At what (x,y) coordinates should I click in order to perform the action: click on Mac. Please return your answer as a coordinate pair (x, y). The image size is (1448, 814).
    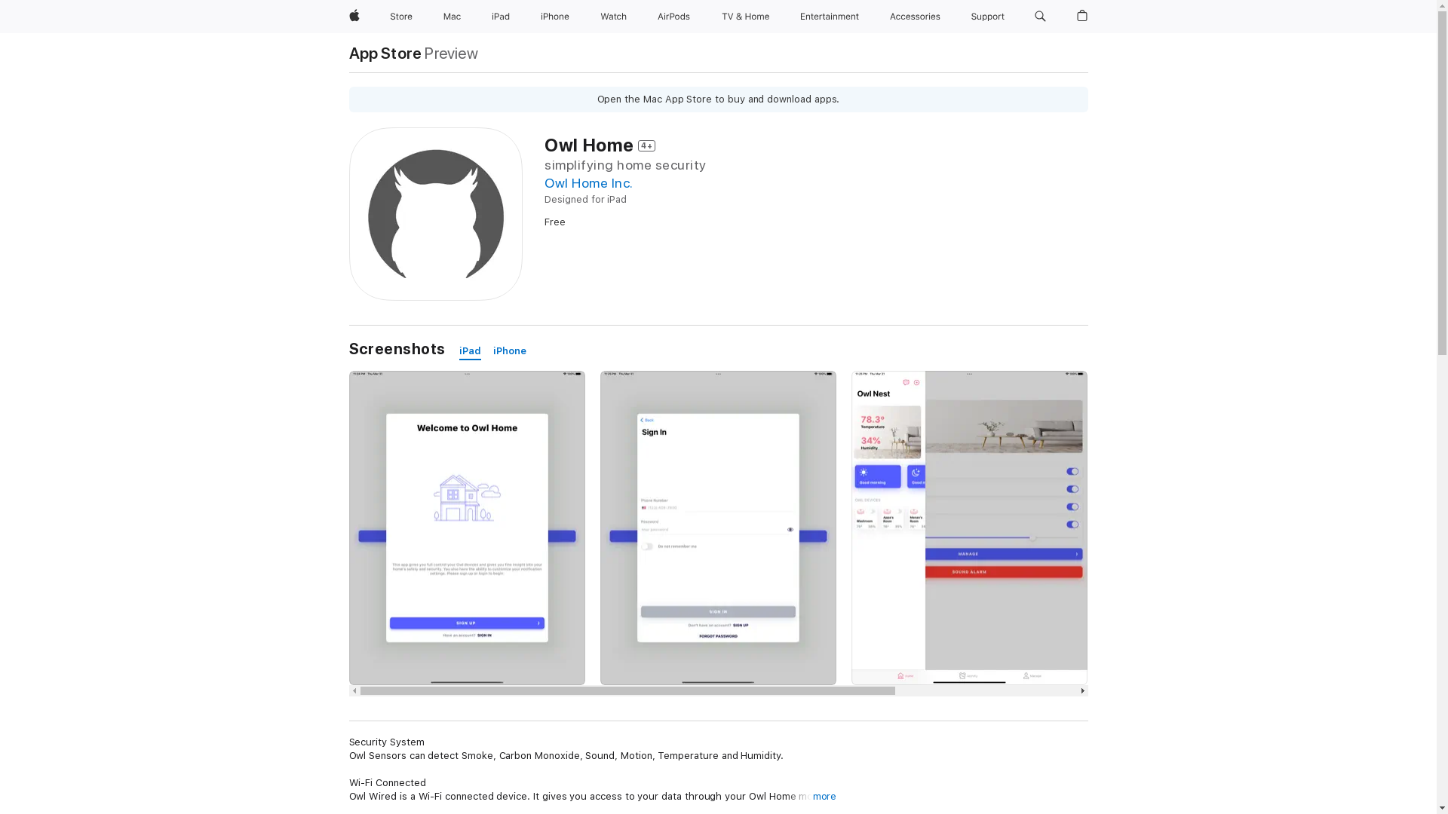
    Looking at the image, I should click on (452, 17).